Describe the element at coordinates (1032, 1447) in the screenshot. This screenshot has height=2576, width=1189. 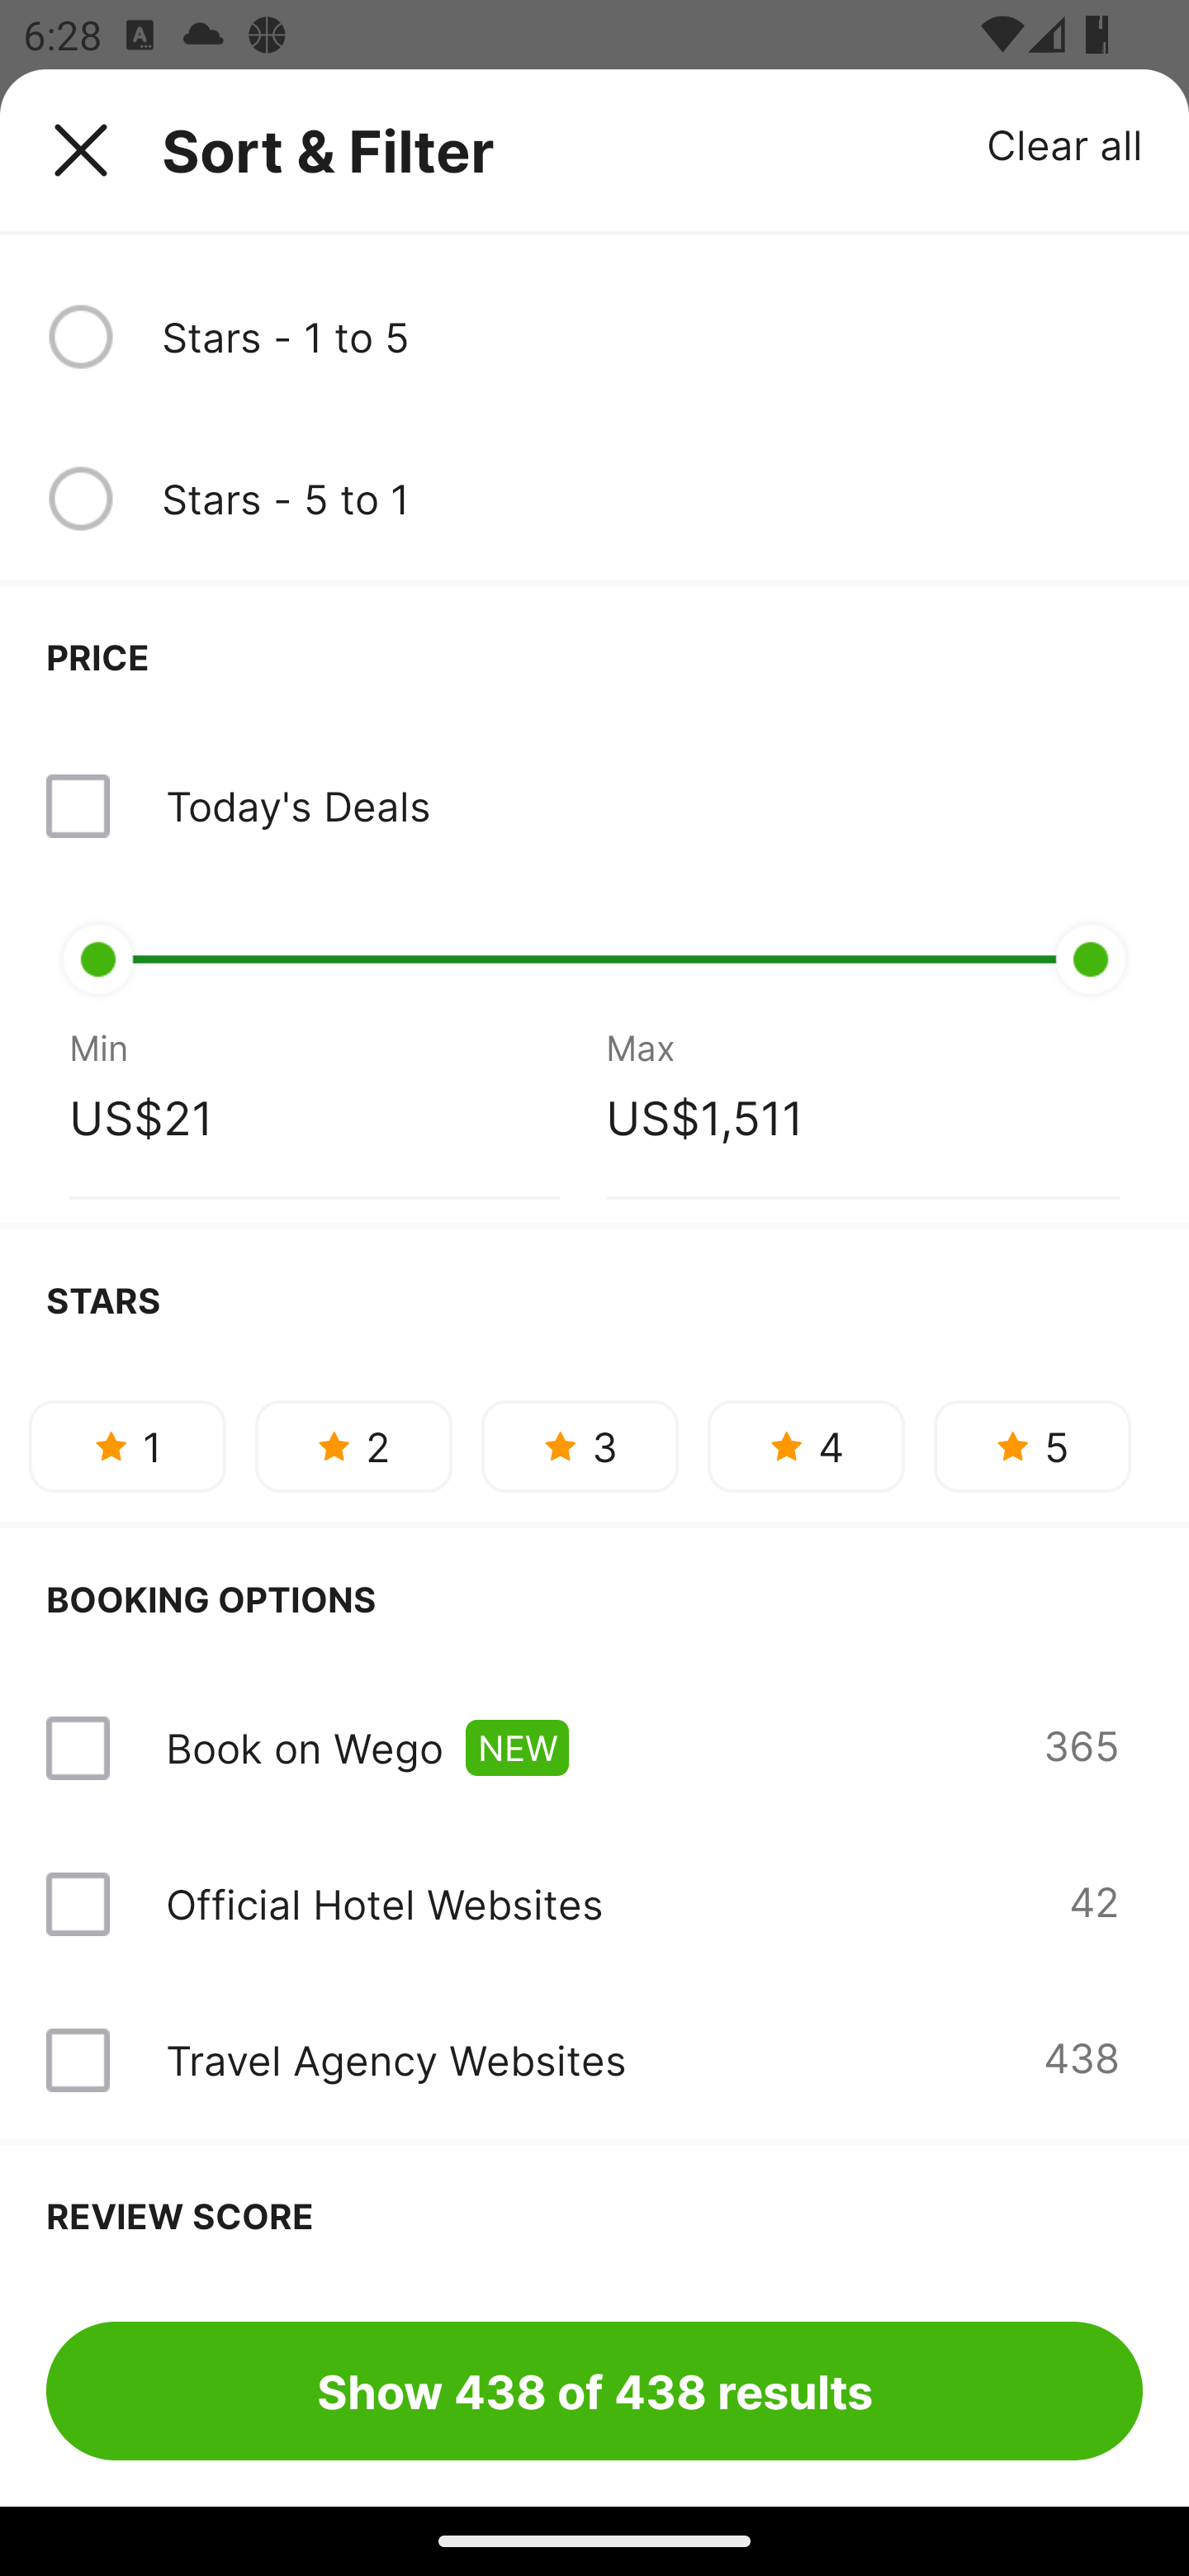
I see `5` at that location.